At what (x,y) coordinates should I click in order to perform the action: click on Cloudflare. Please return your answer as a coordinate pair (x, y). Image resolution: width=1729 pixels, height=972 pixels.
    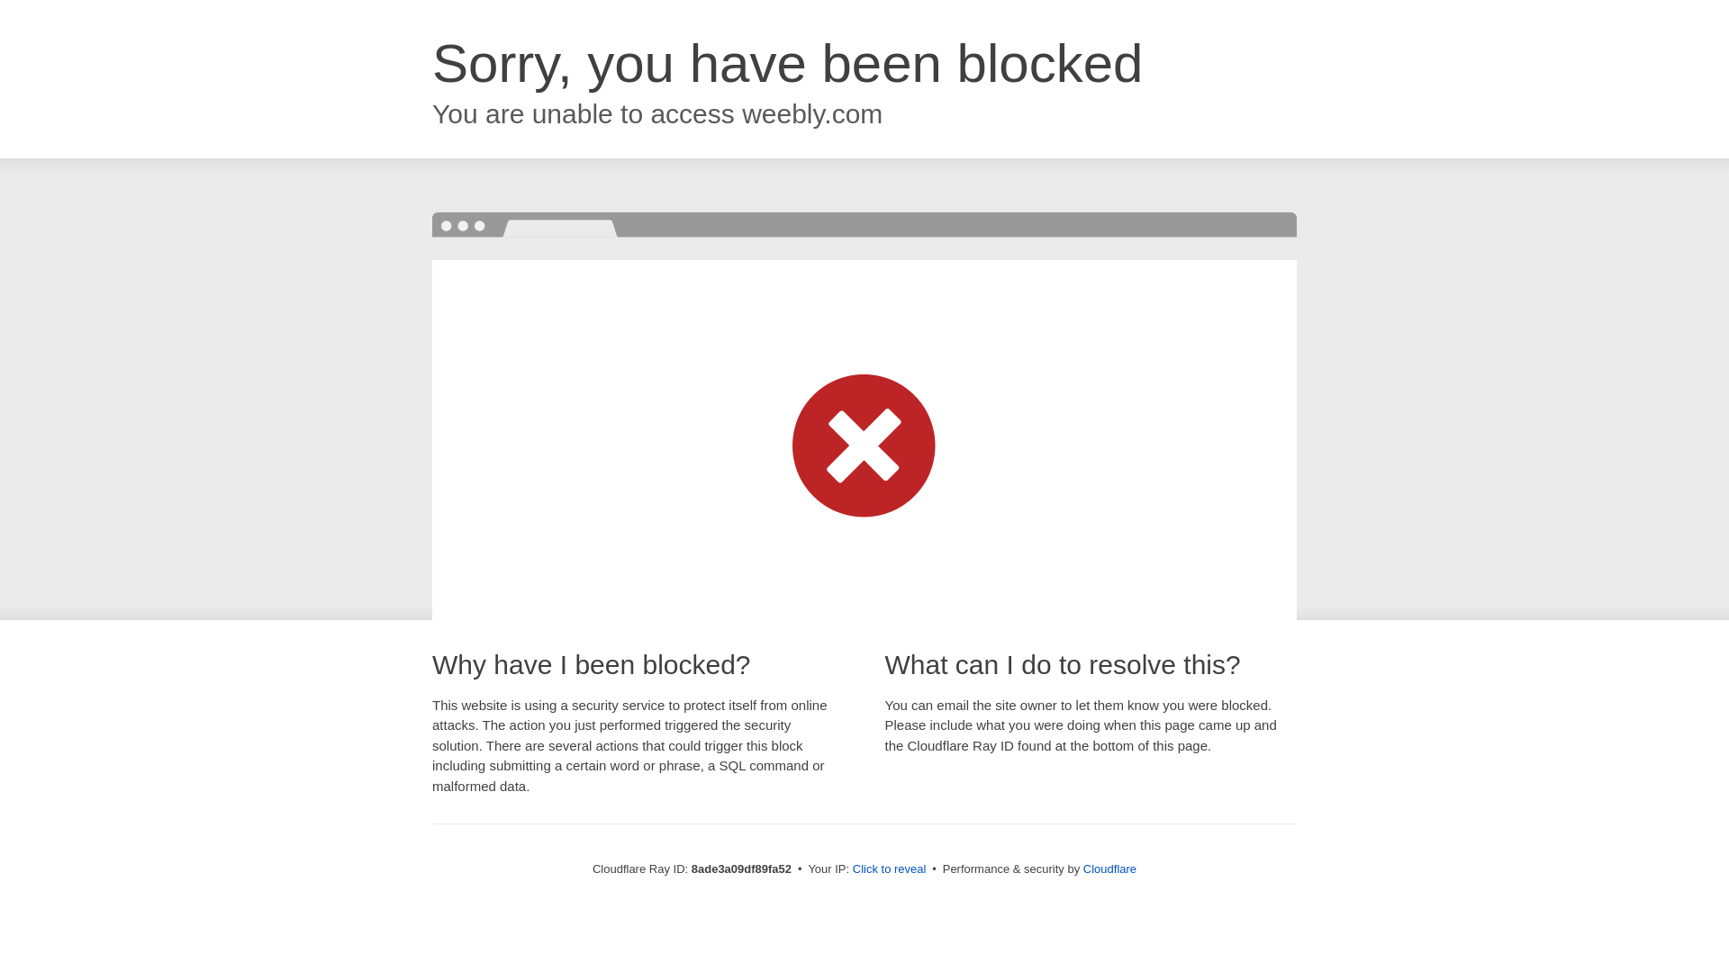
    Looking at the image, I should click on (1109, 868).